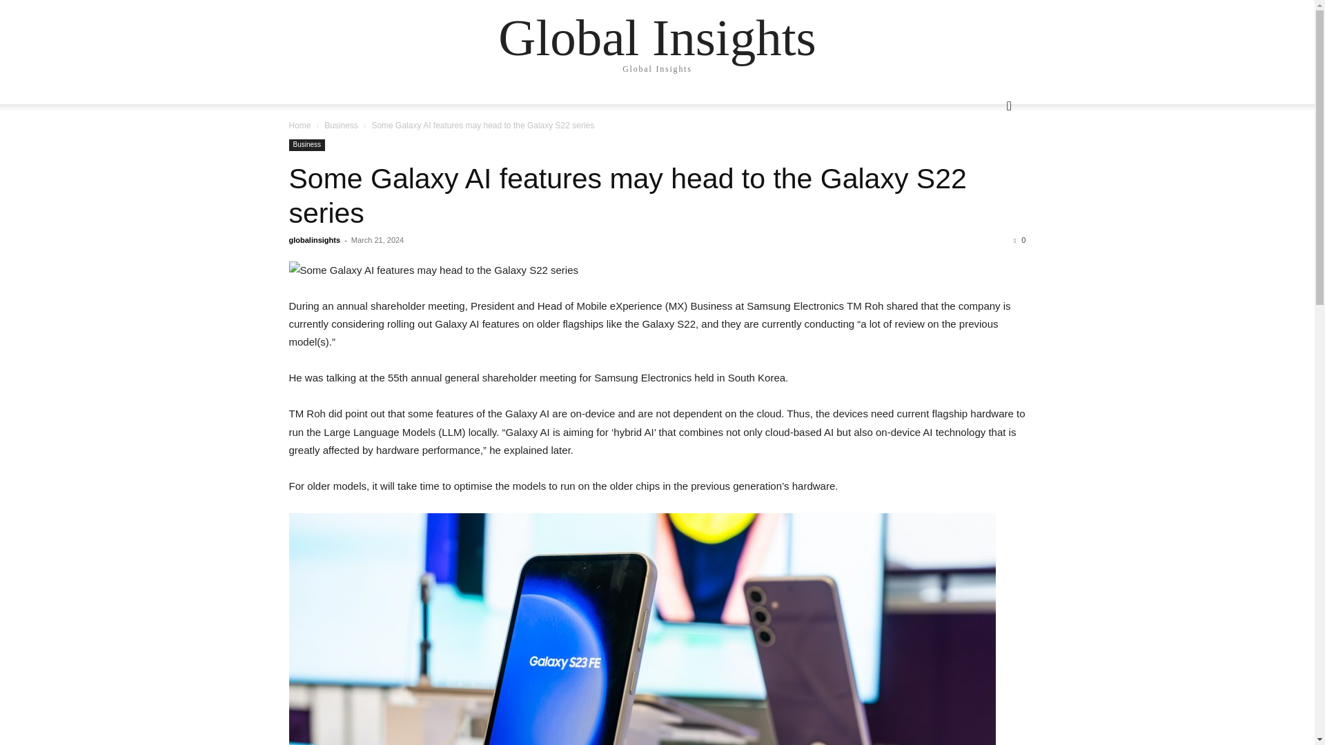 This screenshot has width=1325, height=745. I want to click on Search, so click(987, 161).